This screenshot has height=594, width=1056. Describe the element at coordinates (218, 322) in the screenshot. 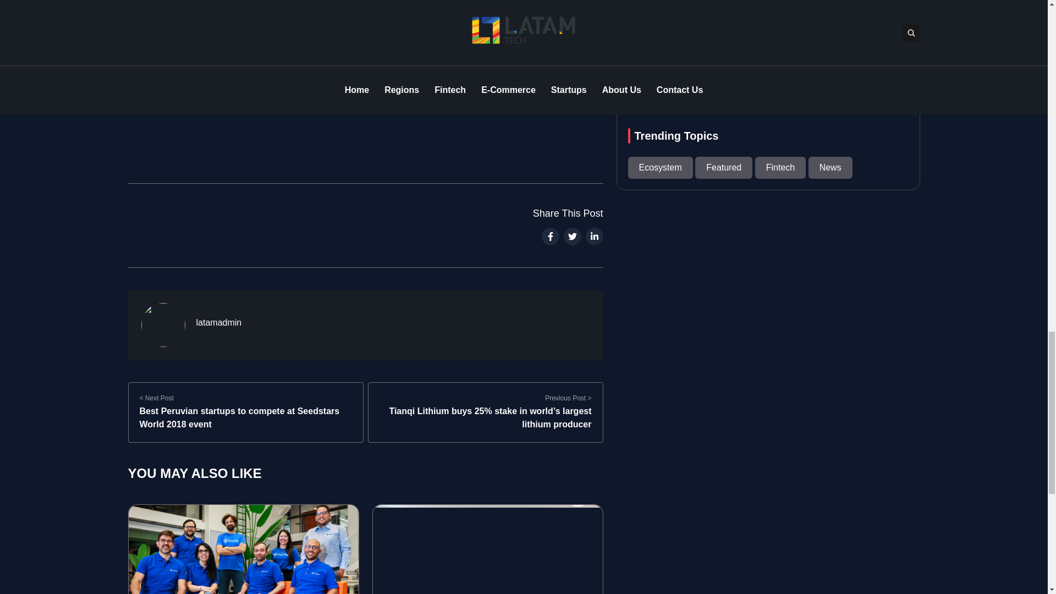

I see `latamadmin` at that location.